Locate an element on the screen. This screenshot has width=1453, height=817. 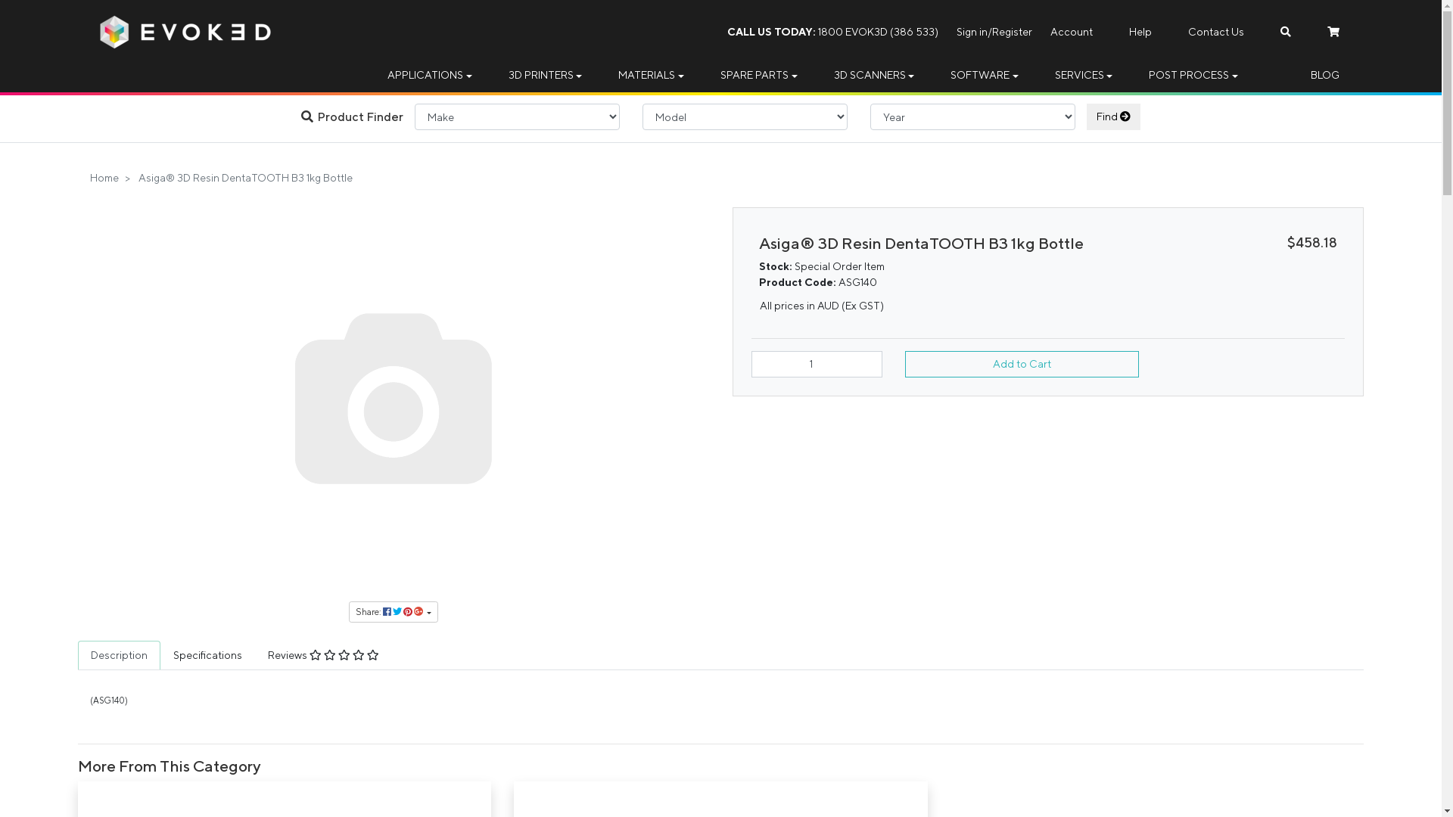
Contact Us is located at coordinates (1216, 32).